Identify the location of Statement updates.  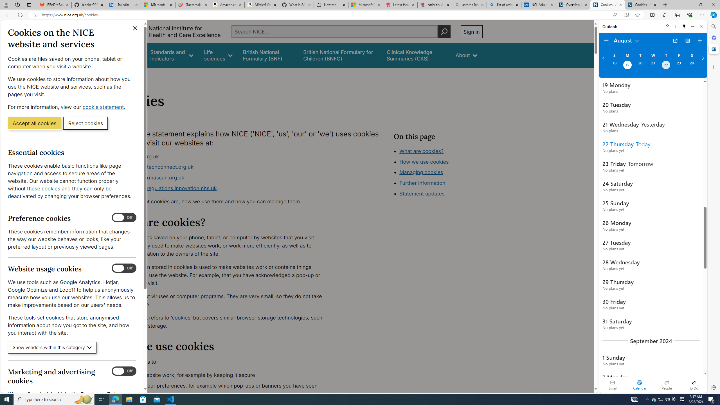
(422, 193).